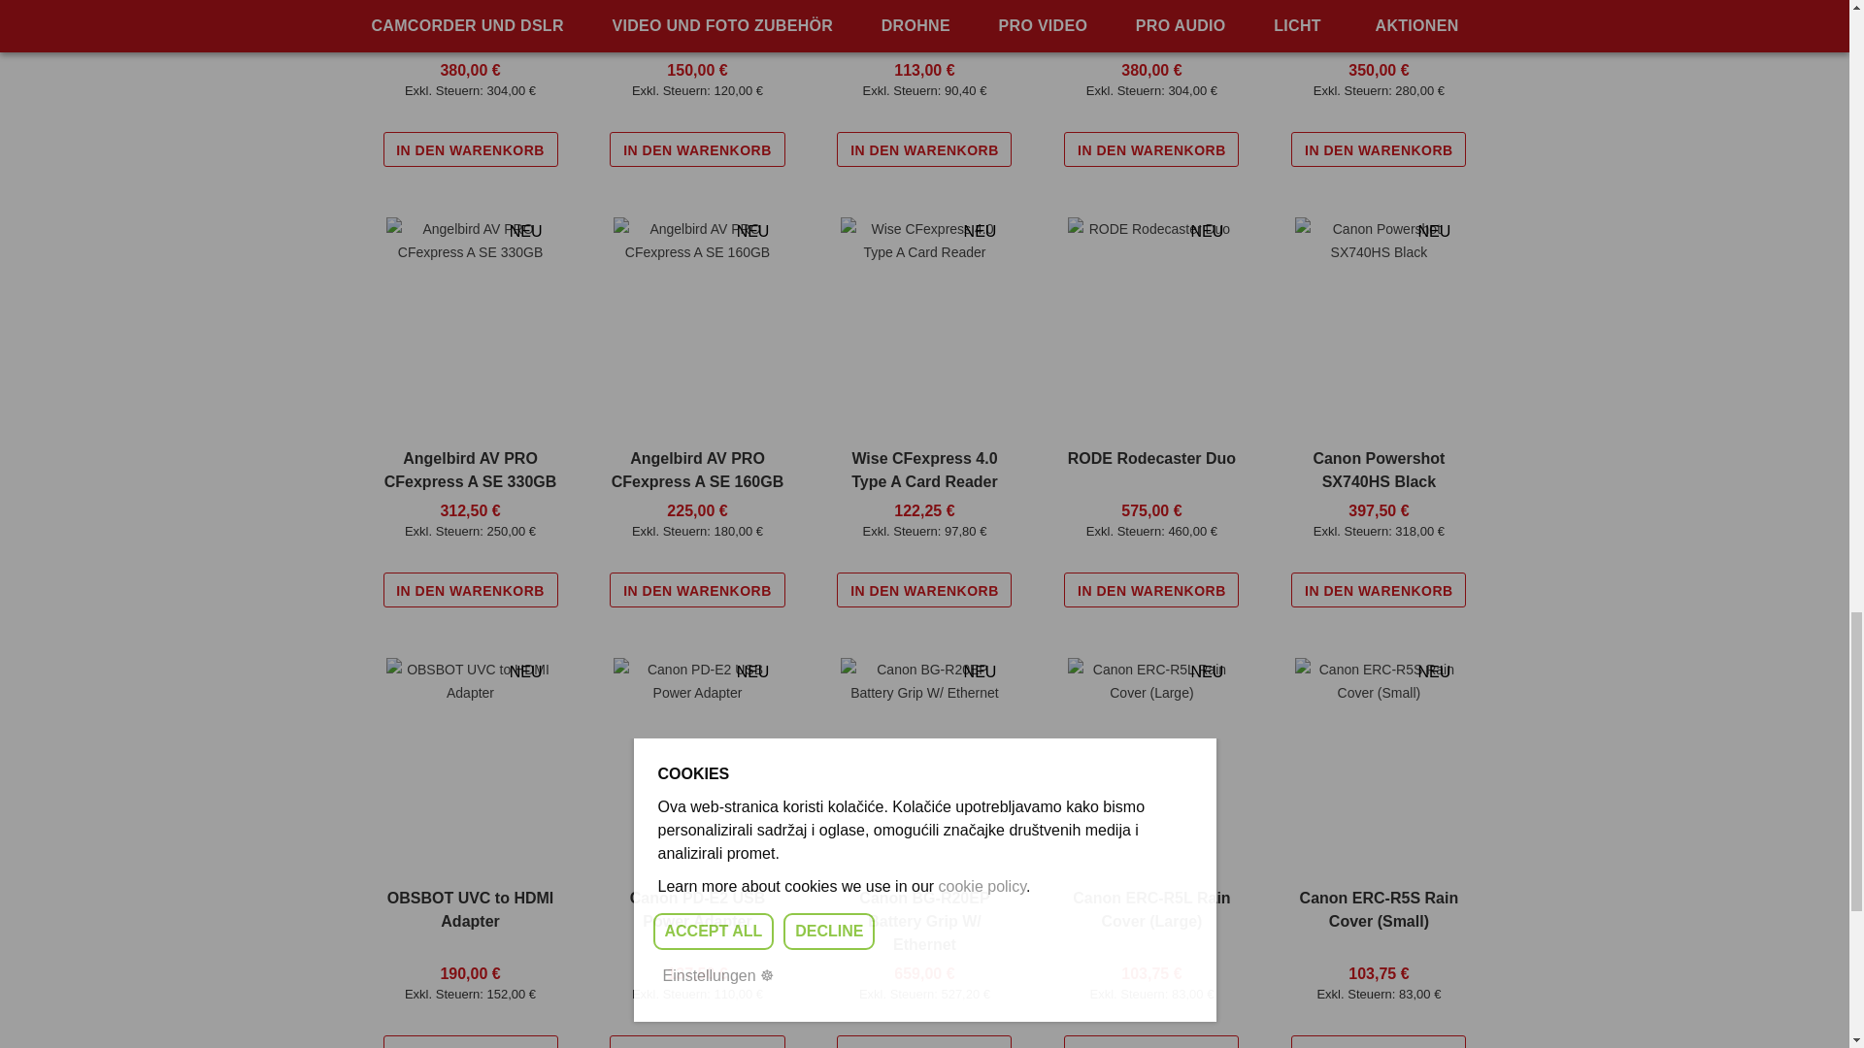 Image resolution: width=1864 pixels, height=1048 pixels. What do you see at coordinates (470, 149) in the screenshot?
I see `In den Warenkorb` at bounding box center [470, 149].